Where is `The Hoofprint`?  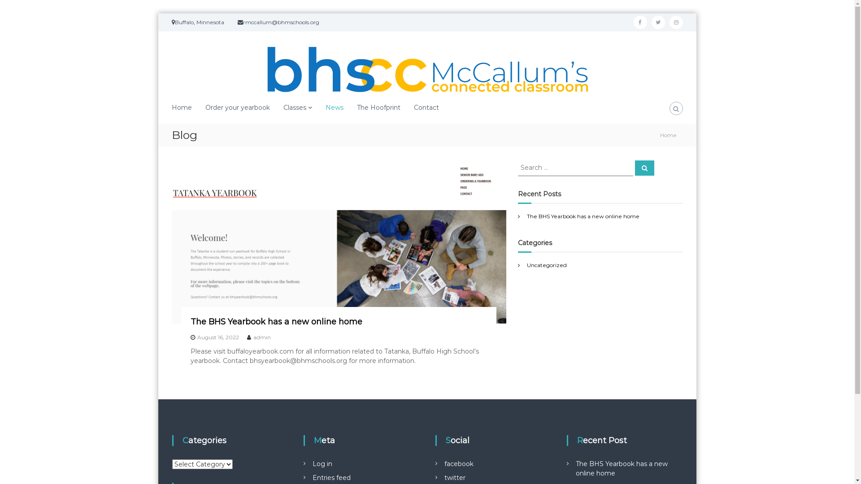 The Hoofprint is located at coordinates (378, 108).